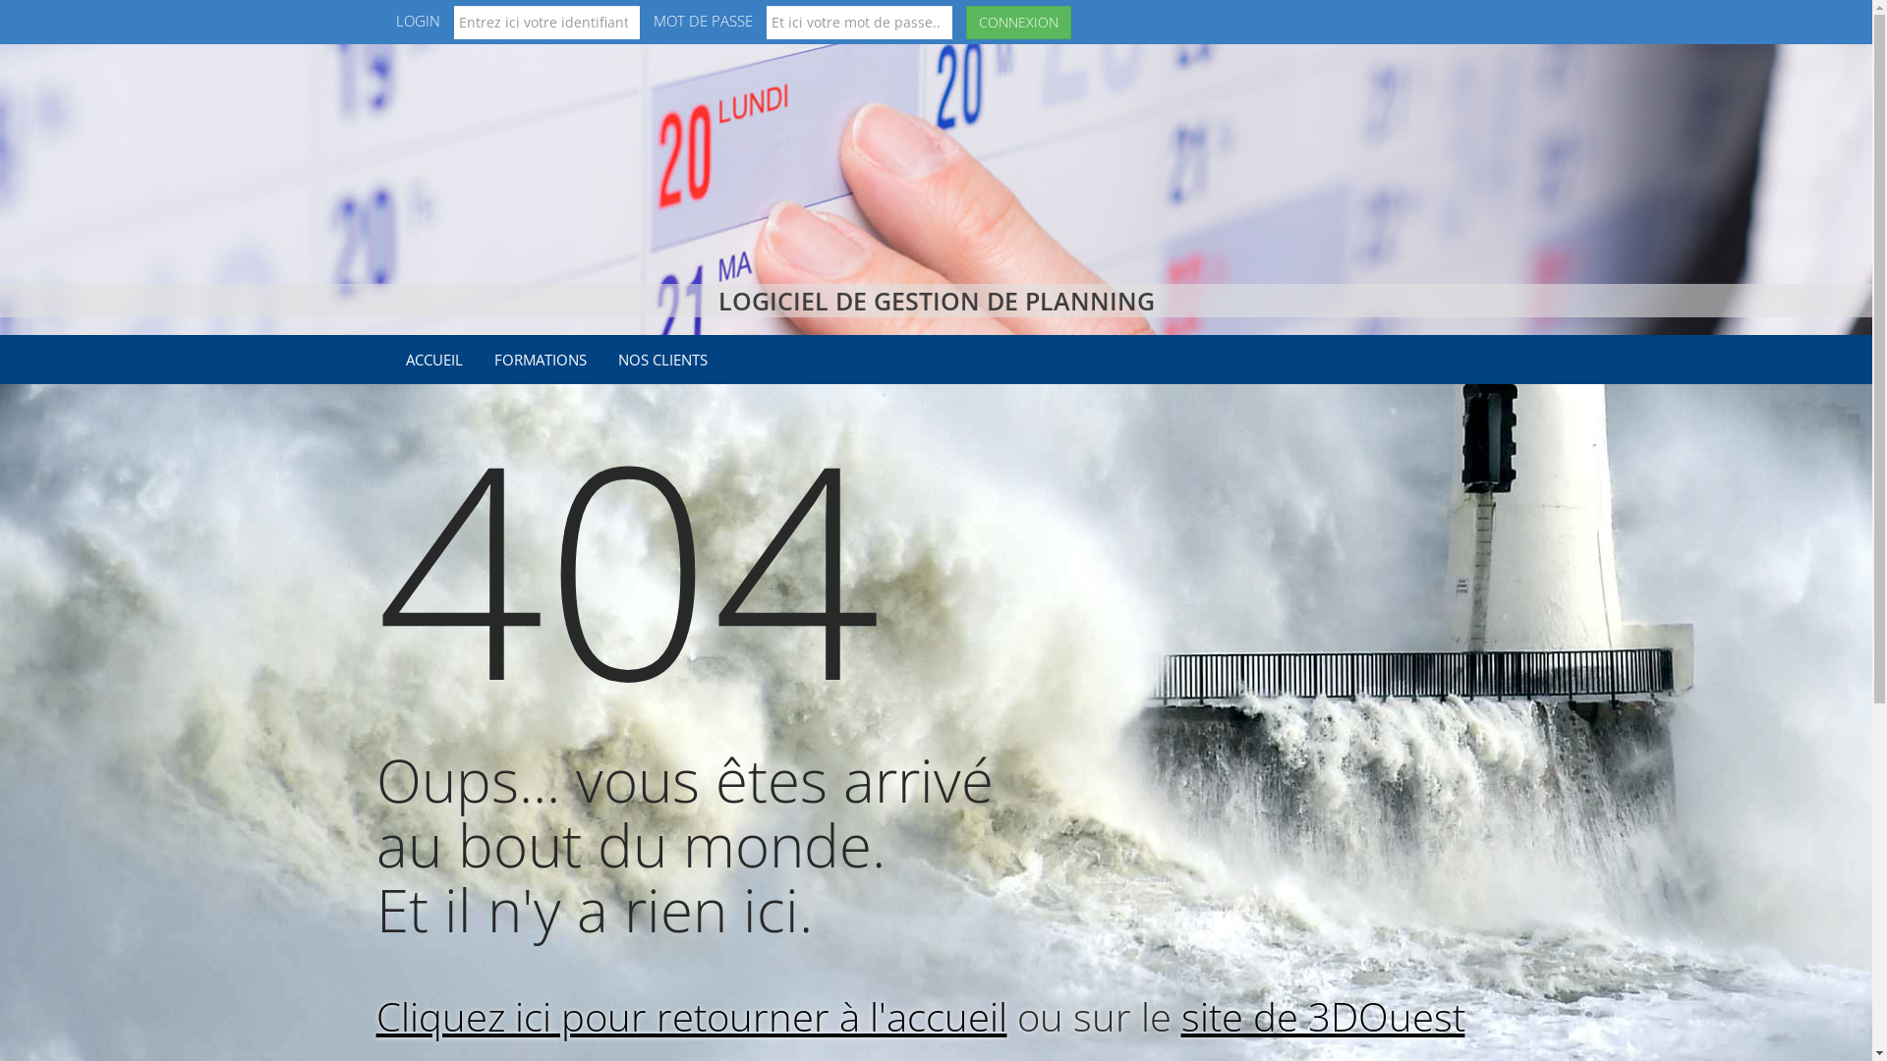 The width and height of the screenshot is (1887, 1061). I want to click on NOS CLIENTS, so click(662, 360).